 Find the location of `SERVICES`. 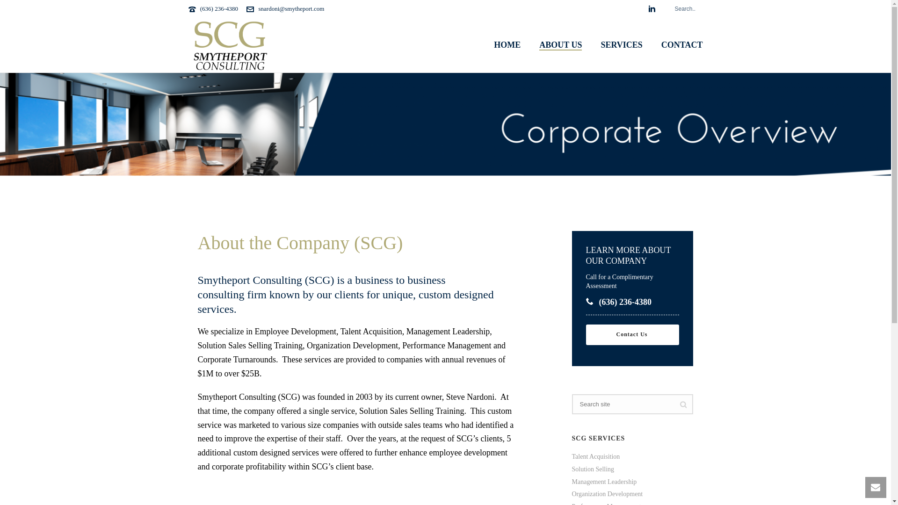

SERVICES is located at coordinates (621, 45).